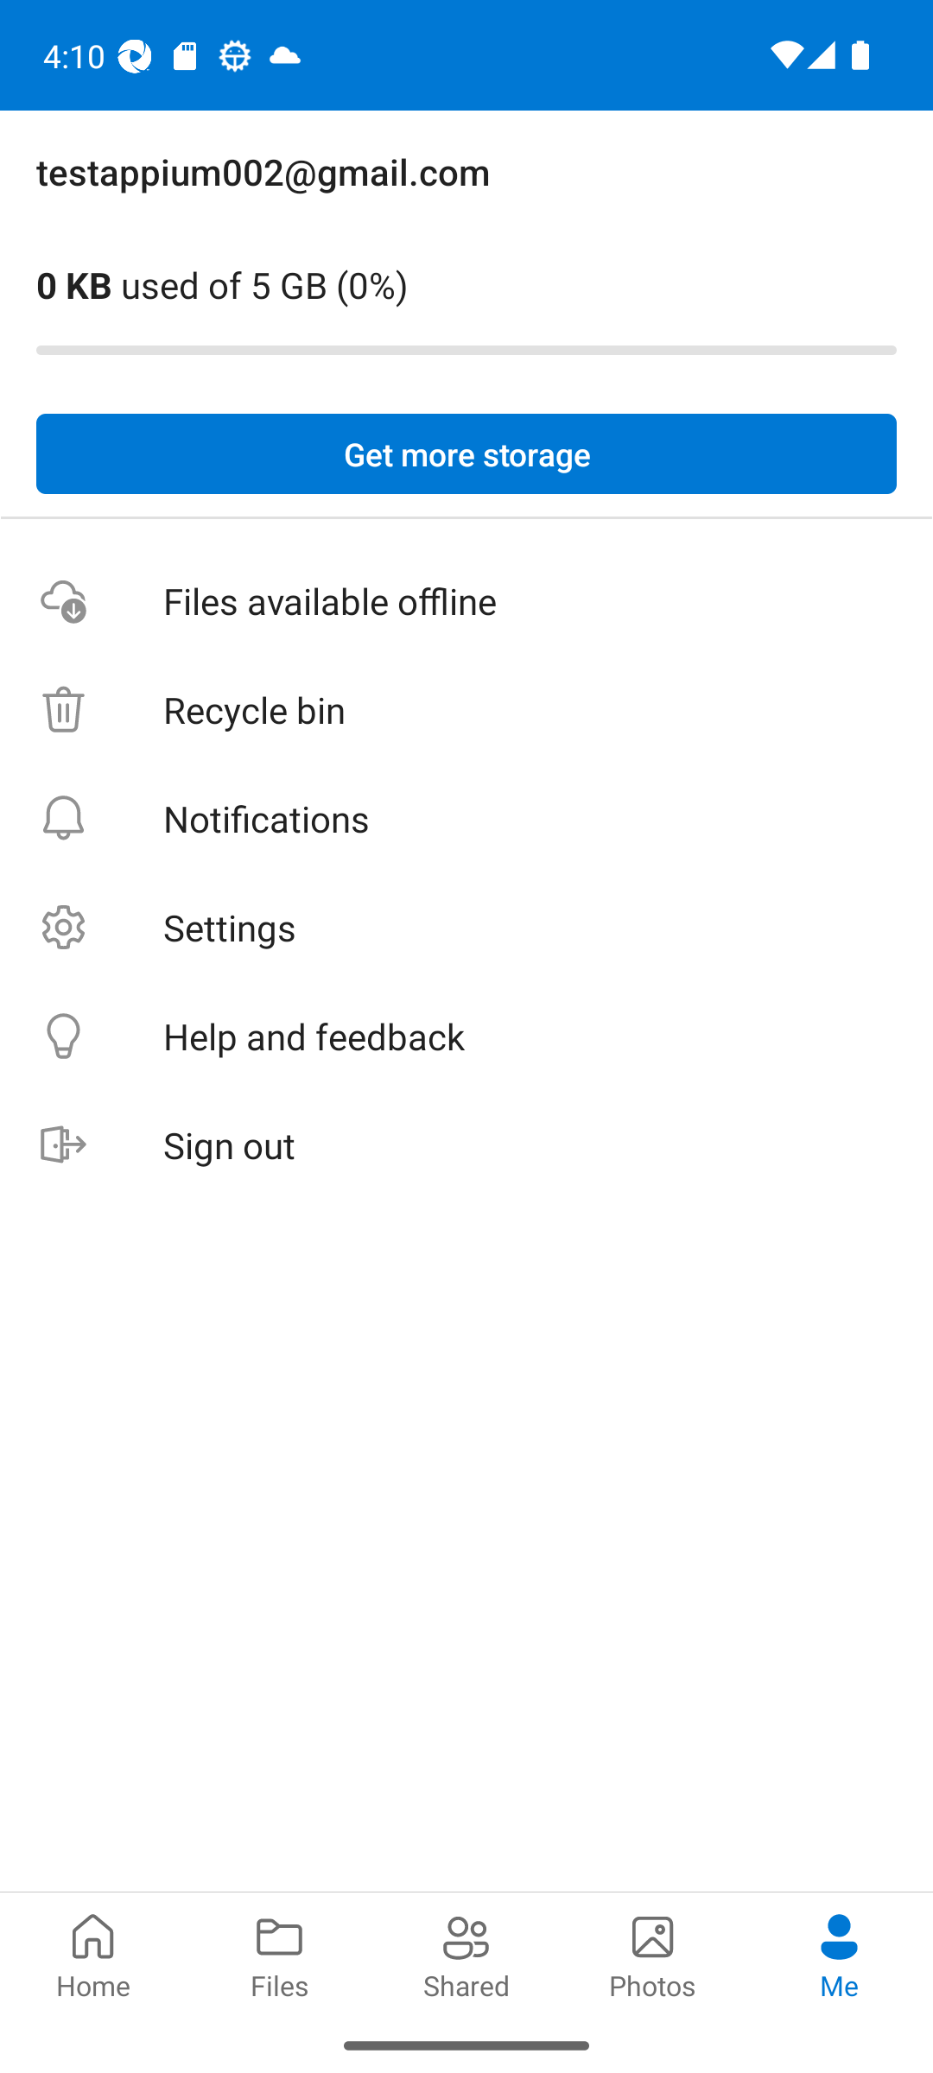 The height and width of the screenshot is (2073, 933). What do you see at coordinates (466, 1145) in the screenshot?
I see `Sign out` at bounding box center [466, 1145].